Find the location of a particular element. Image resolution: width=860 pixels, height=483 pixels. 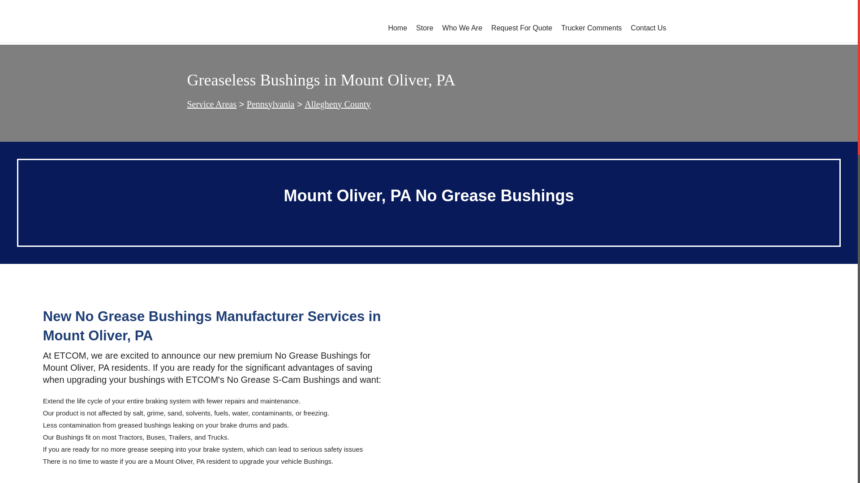

Store is located at coordinates (425, 28).